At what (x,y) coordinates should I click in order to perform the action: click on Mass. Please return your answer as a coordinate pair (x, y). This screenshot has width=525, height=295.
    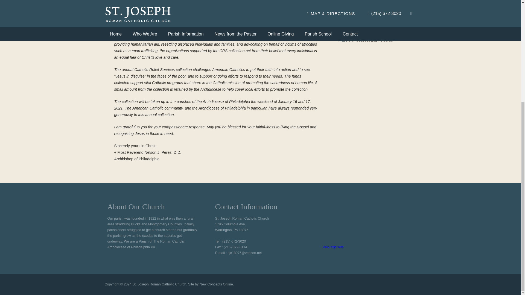
    Looking at the image, I should click on (343, 6).